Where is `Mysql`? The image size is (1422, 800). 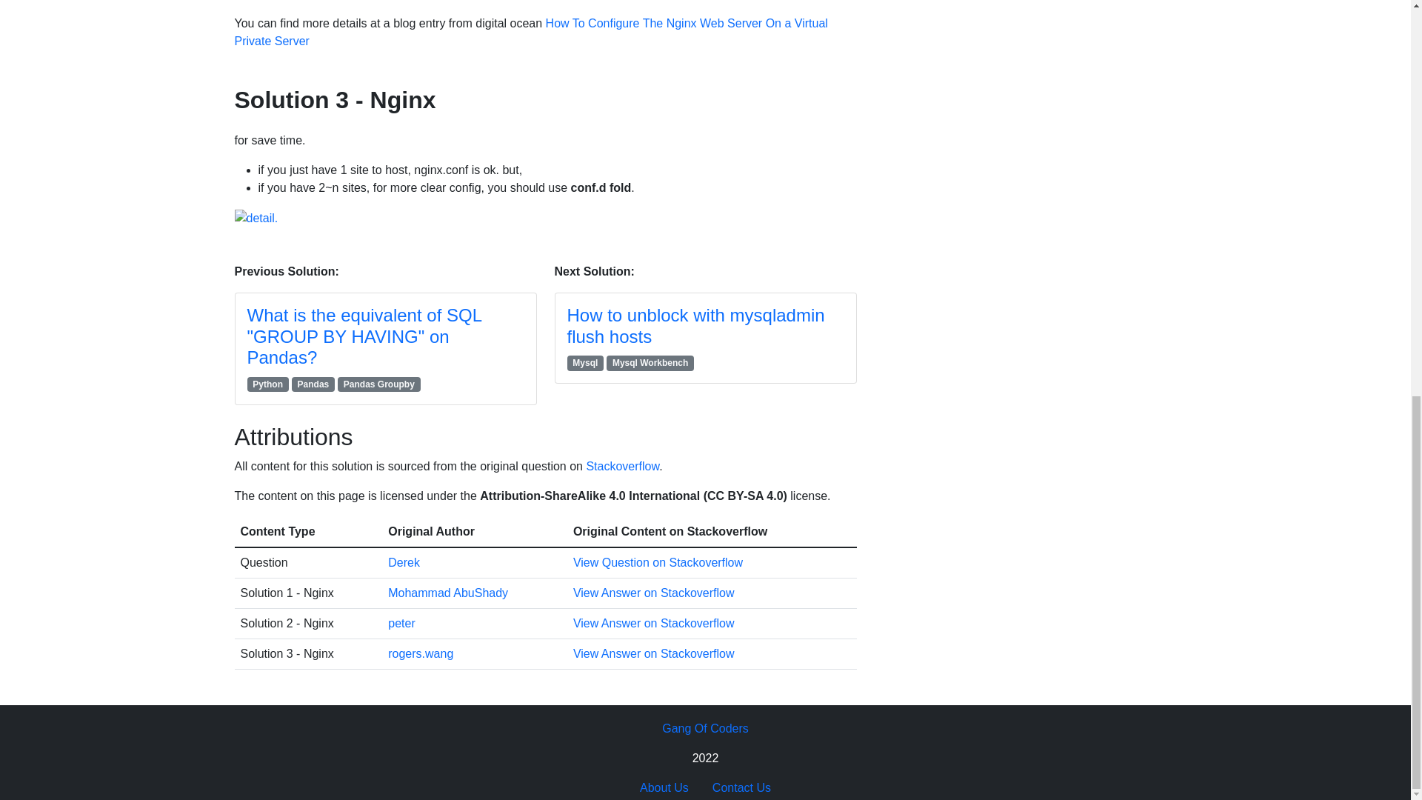
Mysql is located at coordinates (586, 363).